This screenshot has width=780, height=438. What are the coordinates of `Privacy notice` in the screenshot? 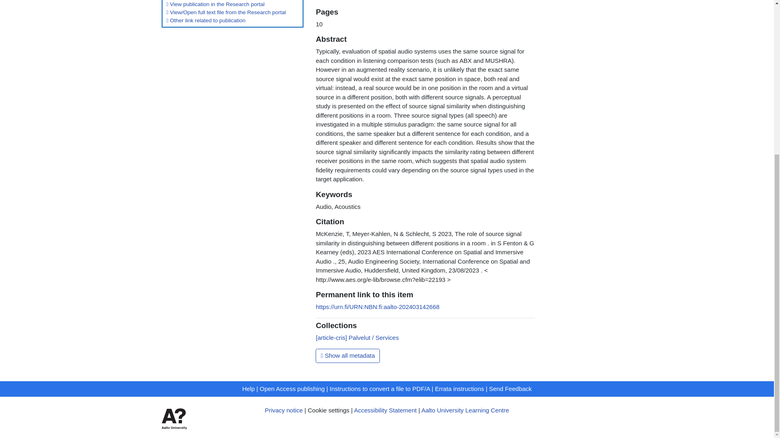 It's located at (284, 410).